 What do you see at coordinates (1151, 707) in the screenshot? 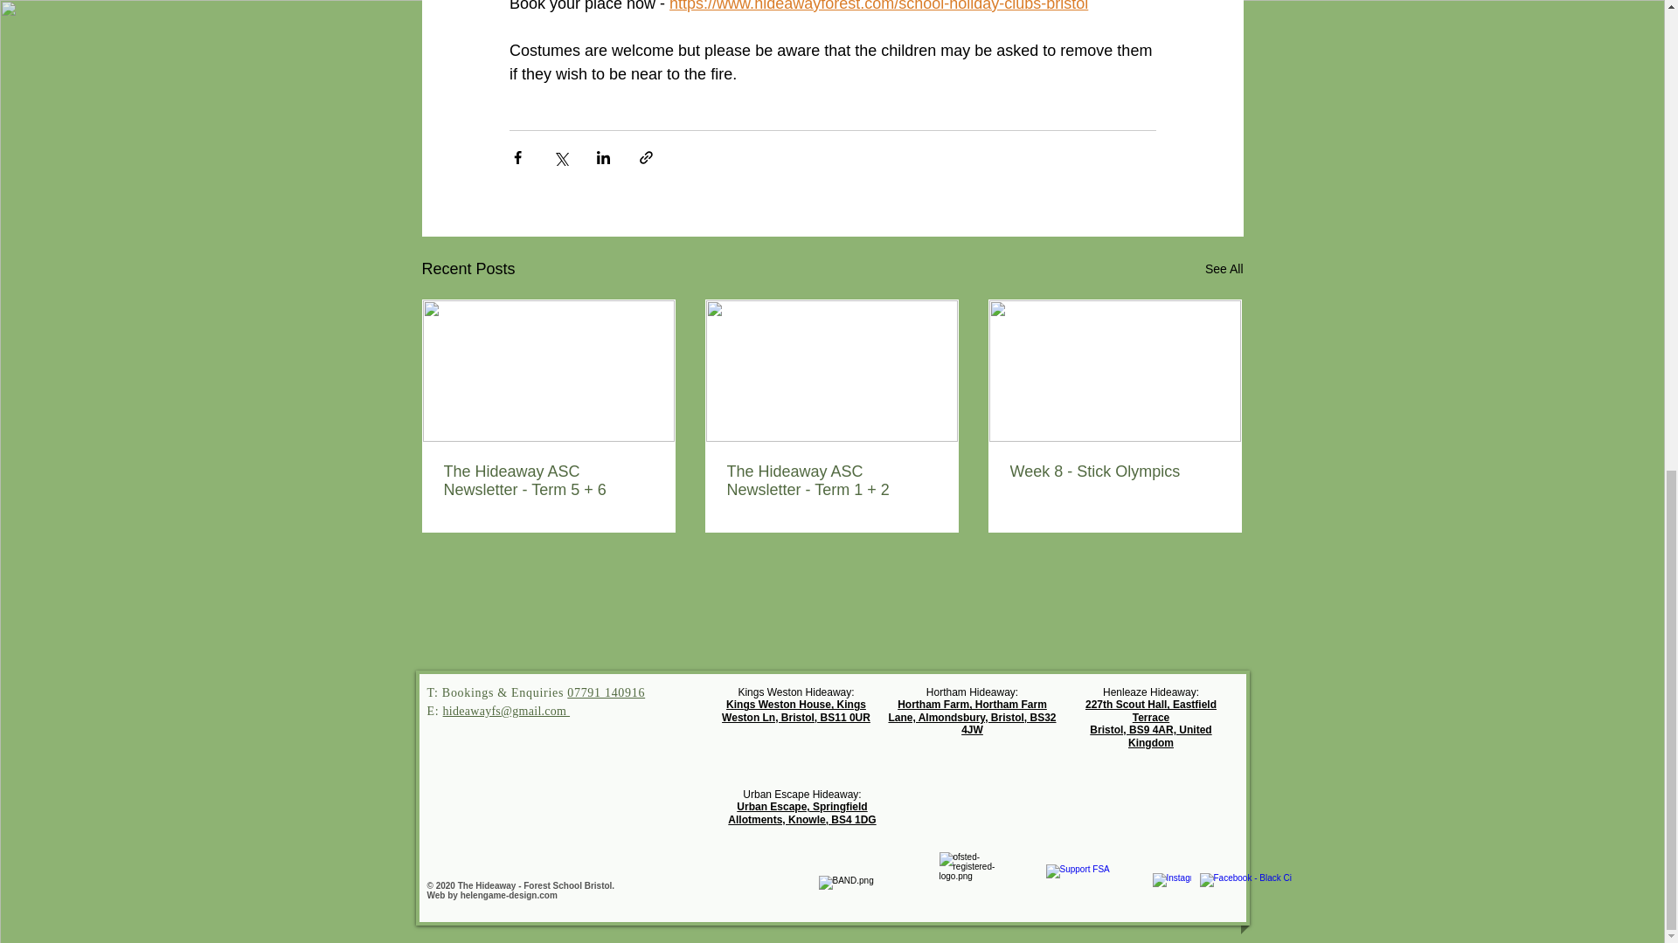
I see `227th Scout Hall, Eastfield Terrace` at bounding box center [1151, 707].